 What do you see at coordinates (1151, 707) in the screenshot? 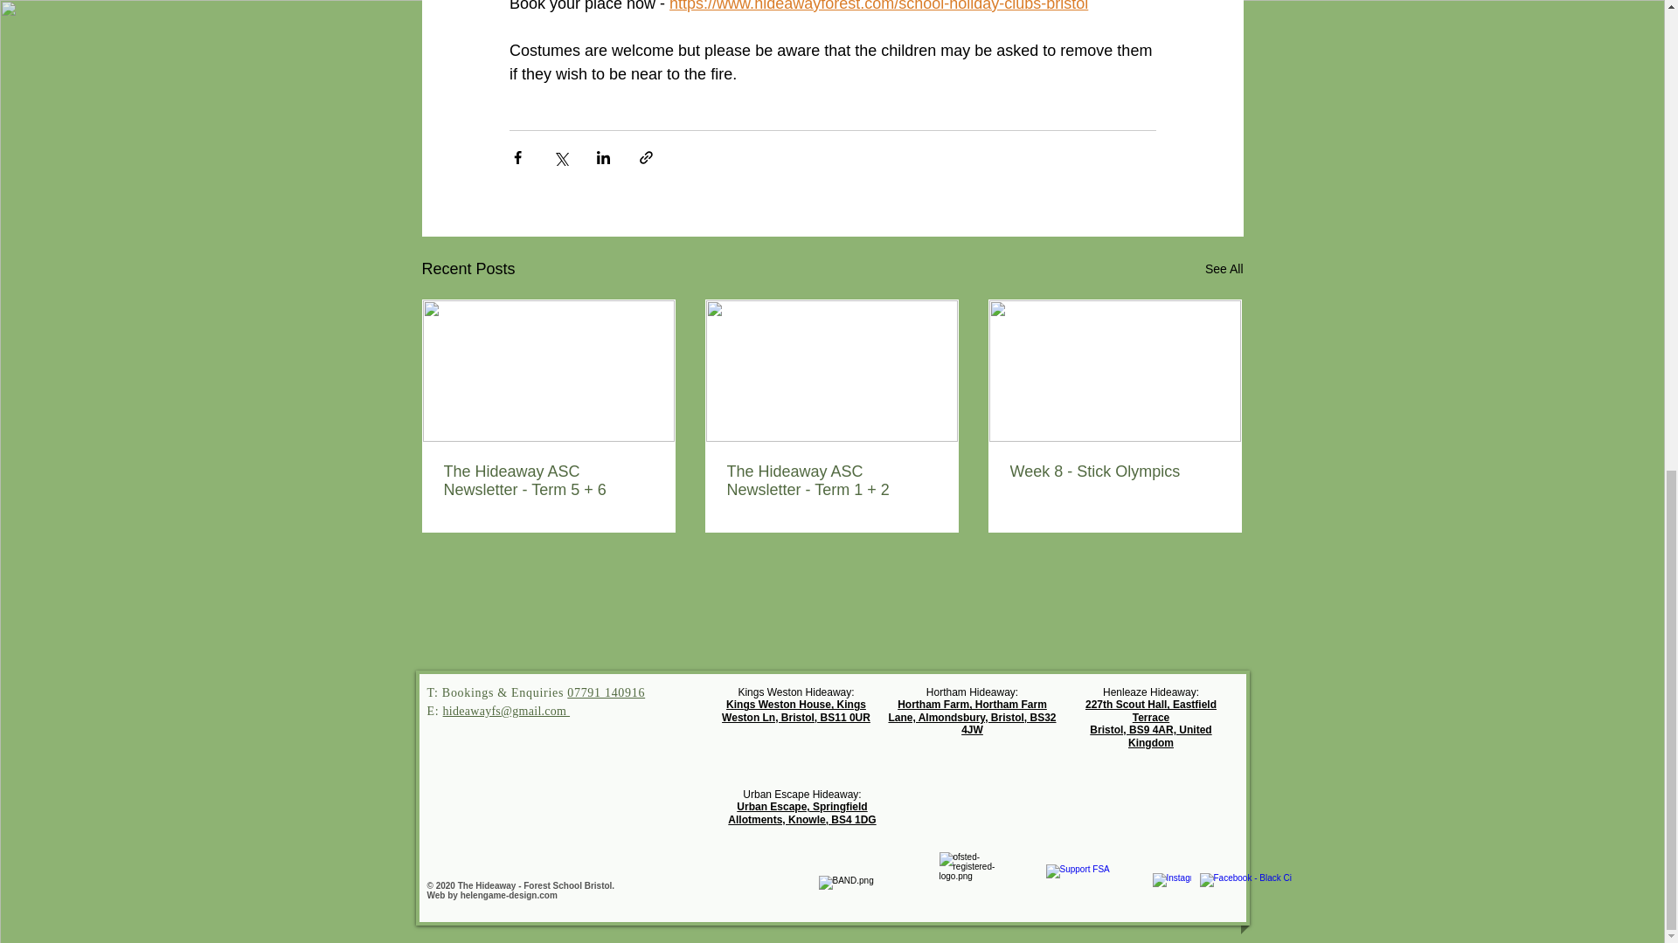
I see `227th Scout Hall, Eastfield Terrace` at bounding box center [1151, 707].